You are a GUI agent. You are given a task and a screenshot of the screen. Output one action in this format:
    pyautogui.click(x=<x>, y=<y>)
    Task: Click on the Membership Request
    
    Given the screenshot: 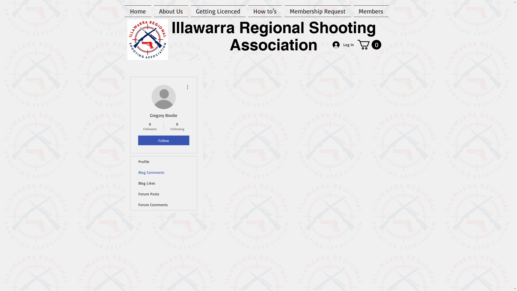 What is the action you would take?
    pyautogui.click(x=318, y=11)
    